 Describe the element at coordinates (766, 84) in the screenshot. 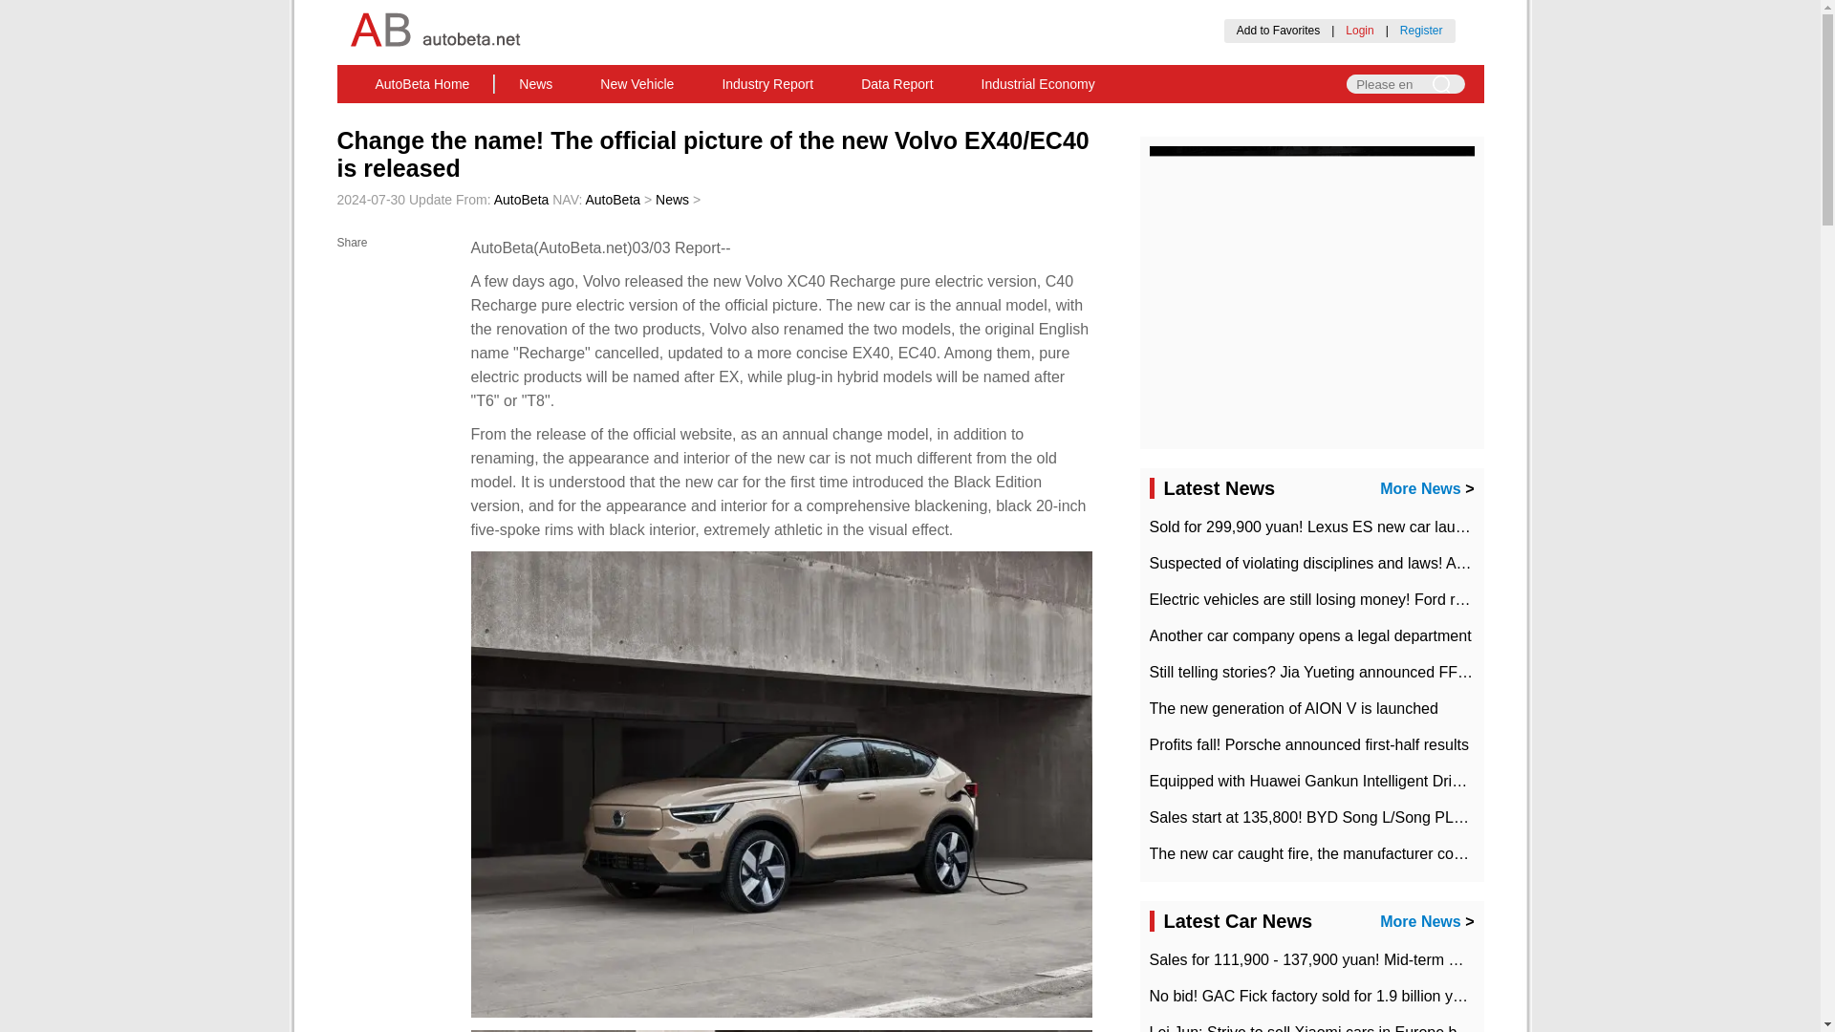

I see `Industry Report` at that location.